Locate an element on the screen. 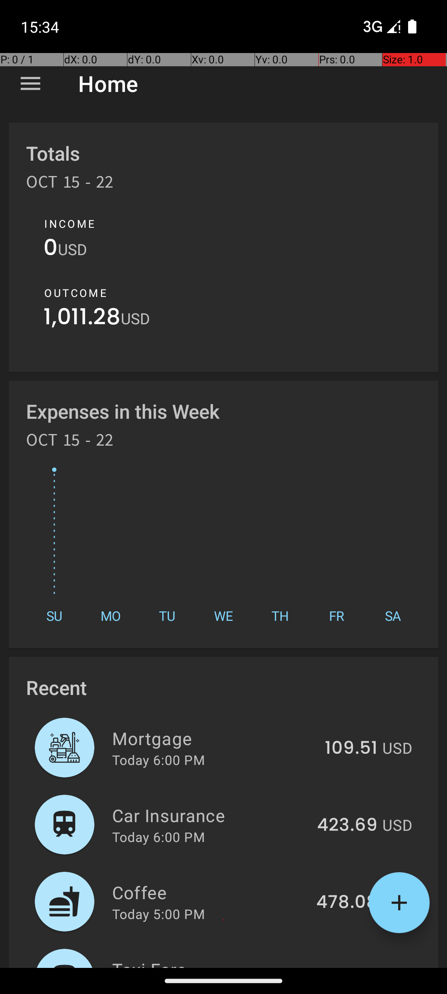  Today 5:00 PM is located at coordinates (159, 914).